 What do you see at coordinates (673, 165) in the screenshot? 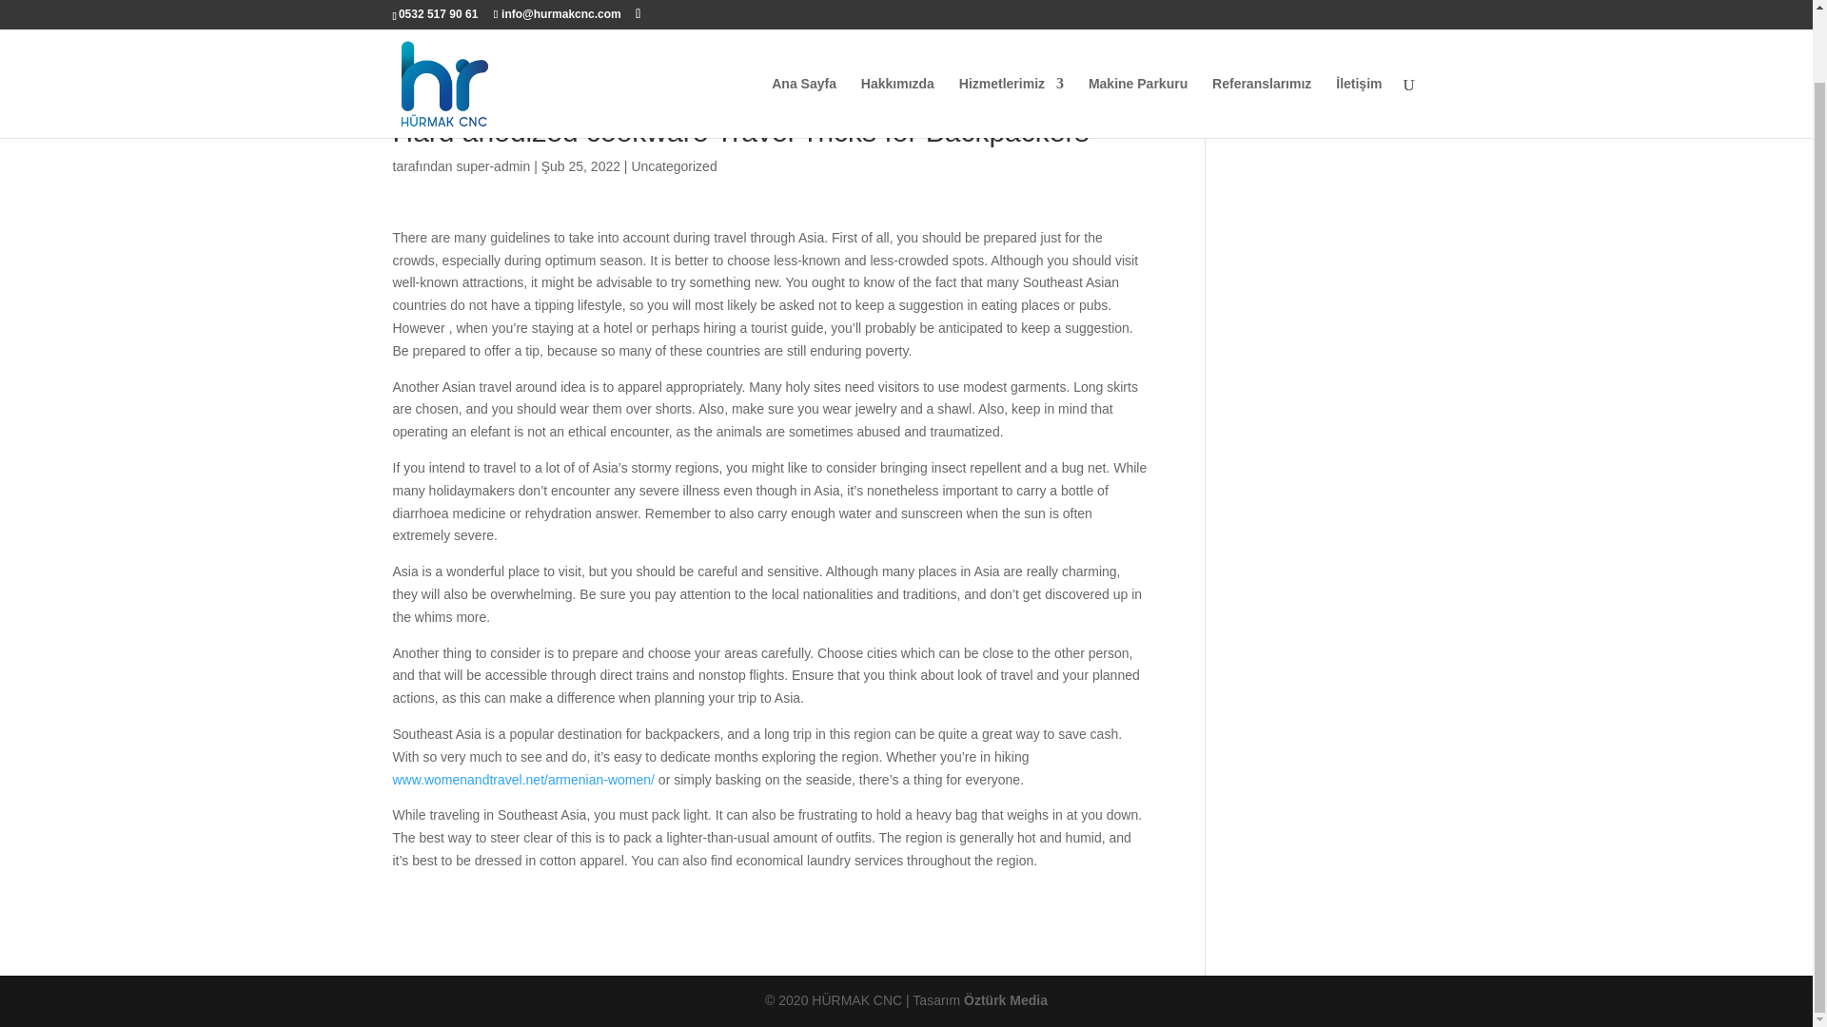
I see `Uncategorized` at bounding box center [673, 165].